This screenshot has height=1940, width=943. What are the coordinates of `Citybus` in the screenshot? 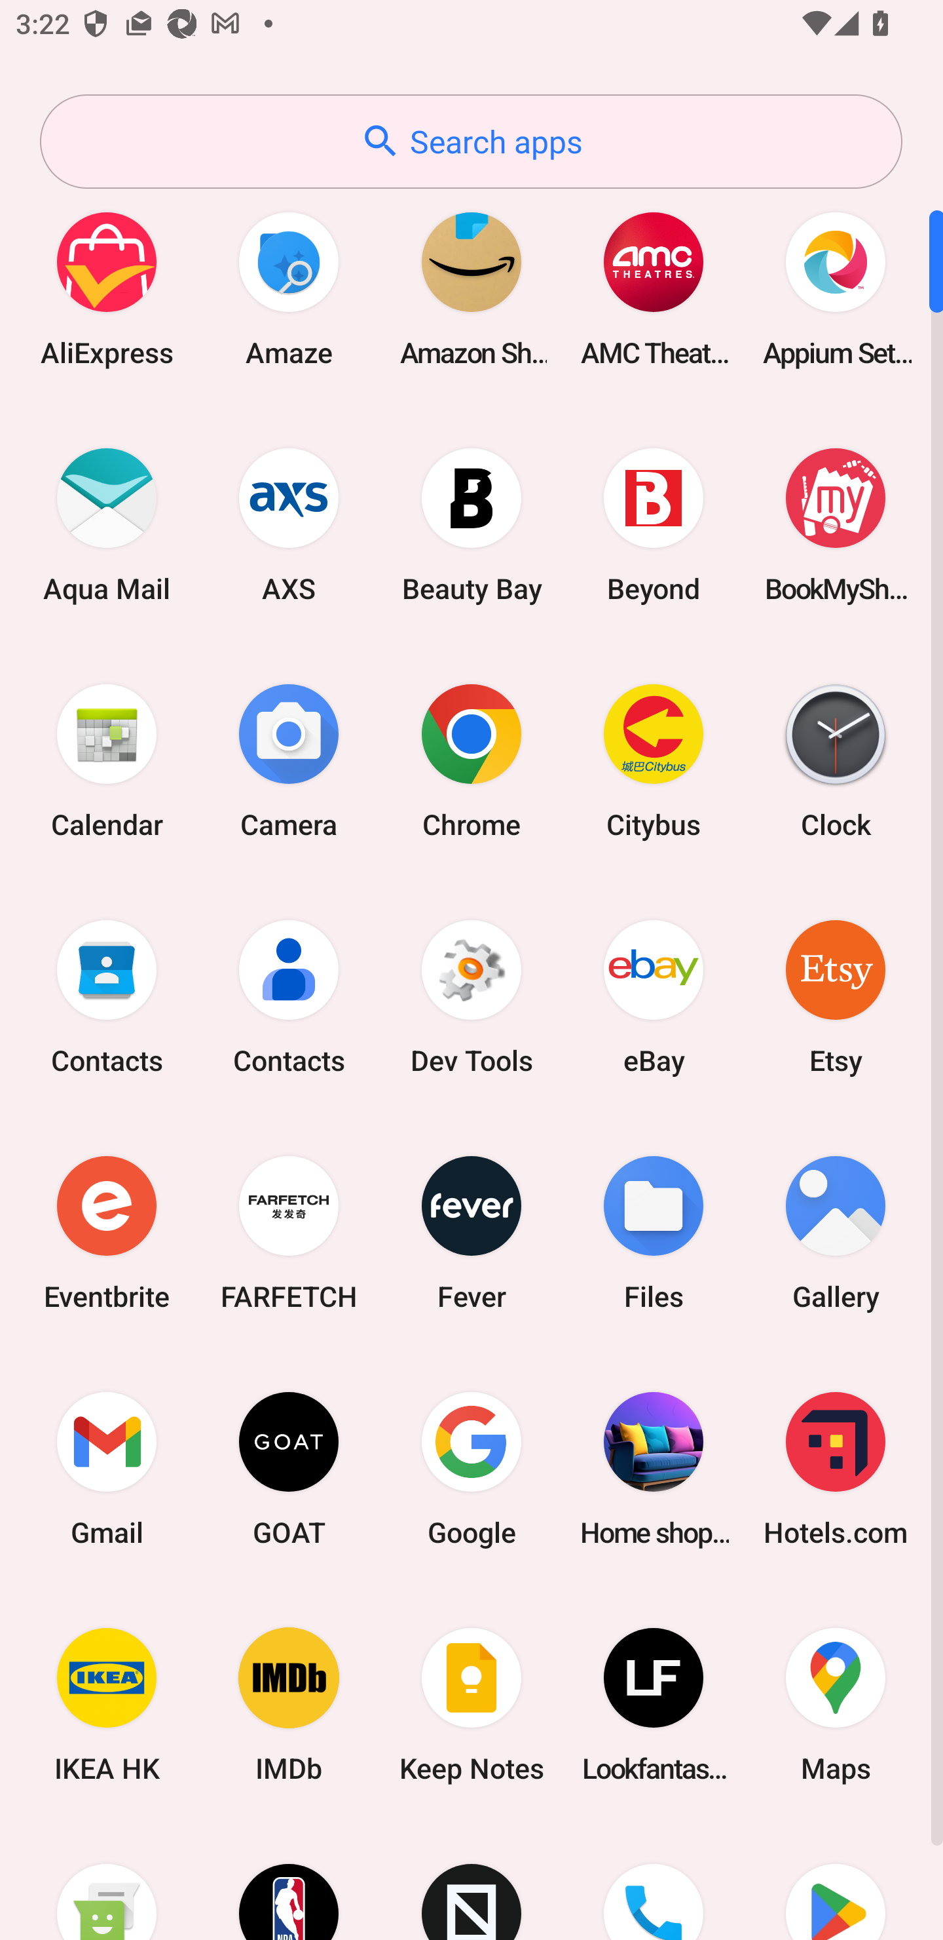 It's located at (654, 760).